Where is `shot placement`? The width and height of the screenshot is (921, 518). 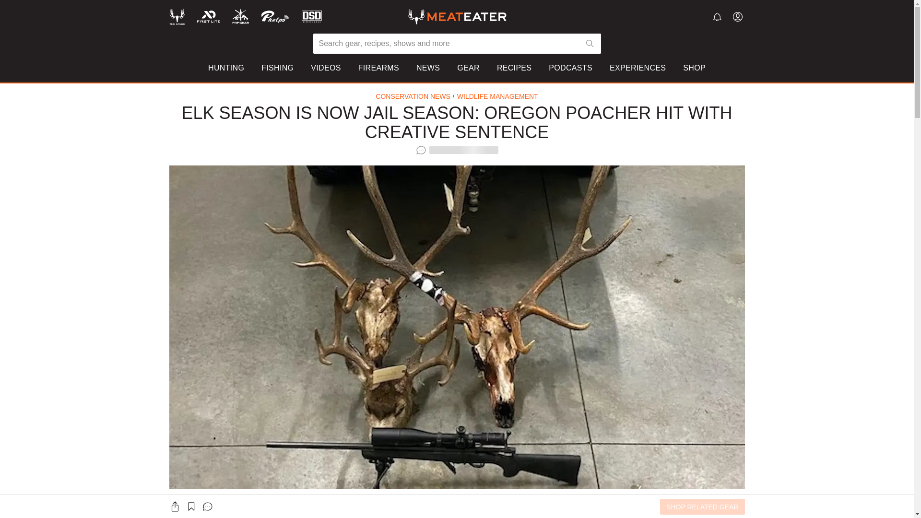 shot placement is located at coordinates (483, 98).